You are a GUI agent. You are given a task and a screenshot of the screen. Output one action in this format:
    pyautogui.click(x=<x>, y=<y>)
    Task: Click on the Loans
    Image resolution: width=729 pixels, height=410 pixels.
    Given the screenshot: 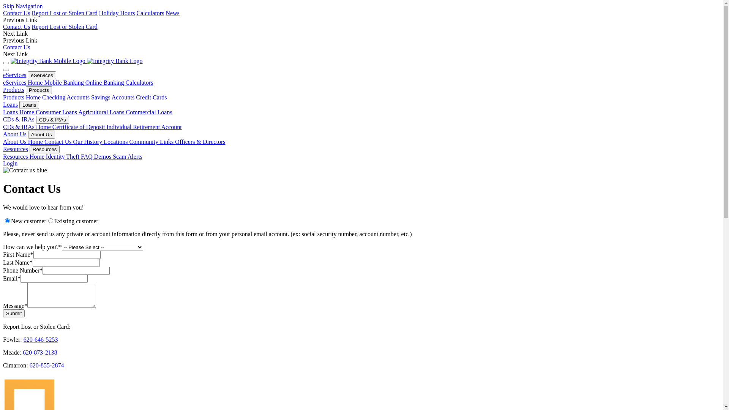 What is the action you would take?
    pyautogui.click(x=11, y=105)
    